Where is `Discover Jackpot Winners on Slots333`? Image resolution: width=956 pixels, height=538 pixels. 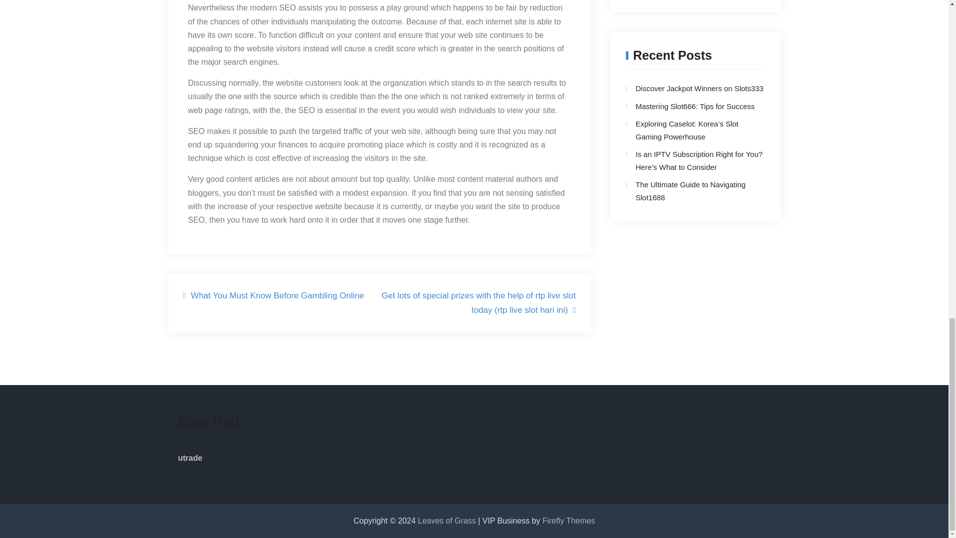 Discover Jackpot Winners on Slots333 is located at coordinates (699, 88).